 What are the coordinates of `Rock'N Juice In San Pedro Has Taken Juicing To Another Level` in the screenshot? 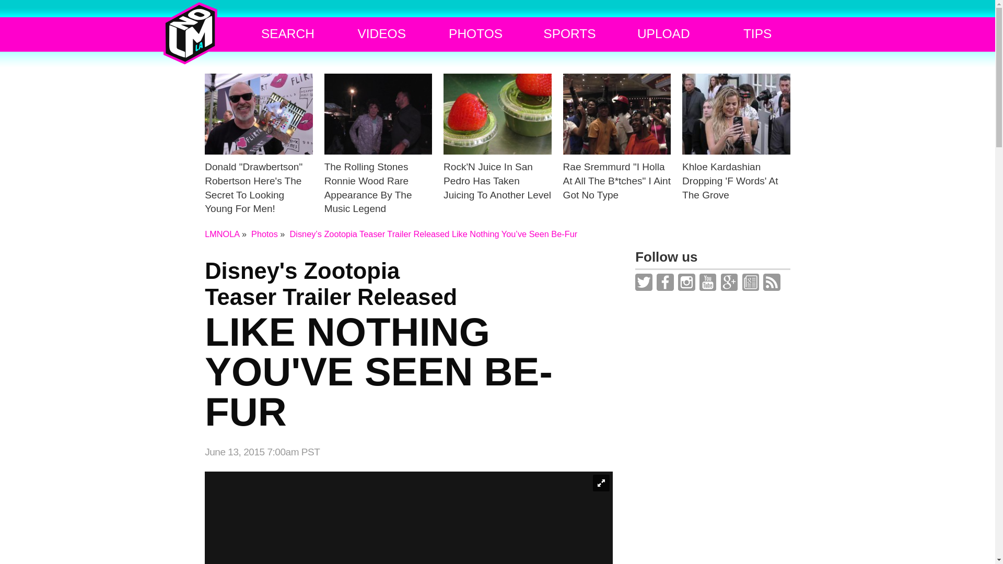 It's located at (497, 156).